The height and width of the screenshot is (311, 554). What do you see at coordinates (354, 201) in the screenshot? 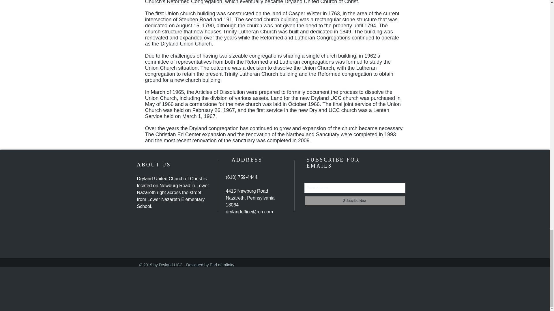
I see `Subscribe Now` at bounding box center [354, 201].